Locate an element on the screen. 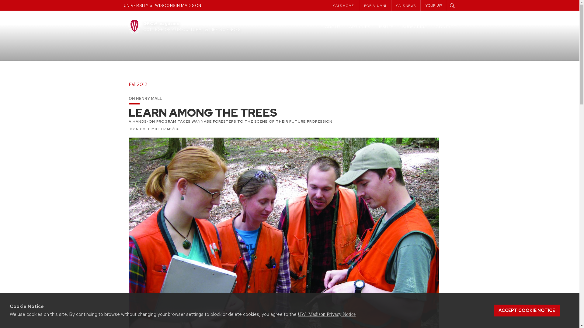 This screenshot has height=328, width=584. ISSUES is located at coordinates (386, 27).